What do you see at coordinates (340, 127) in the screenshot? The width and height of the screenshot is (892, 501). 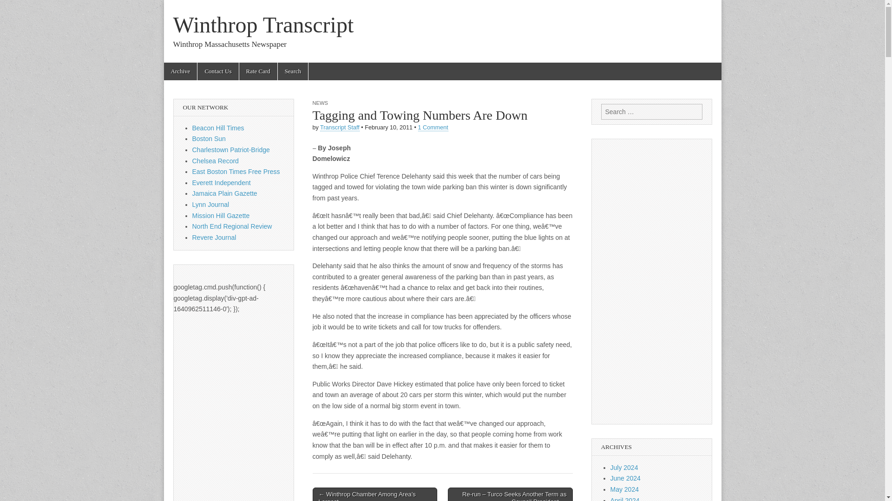 I see `Transcript Staff` at bounding box center [340, 127].